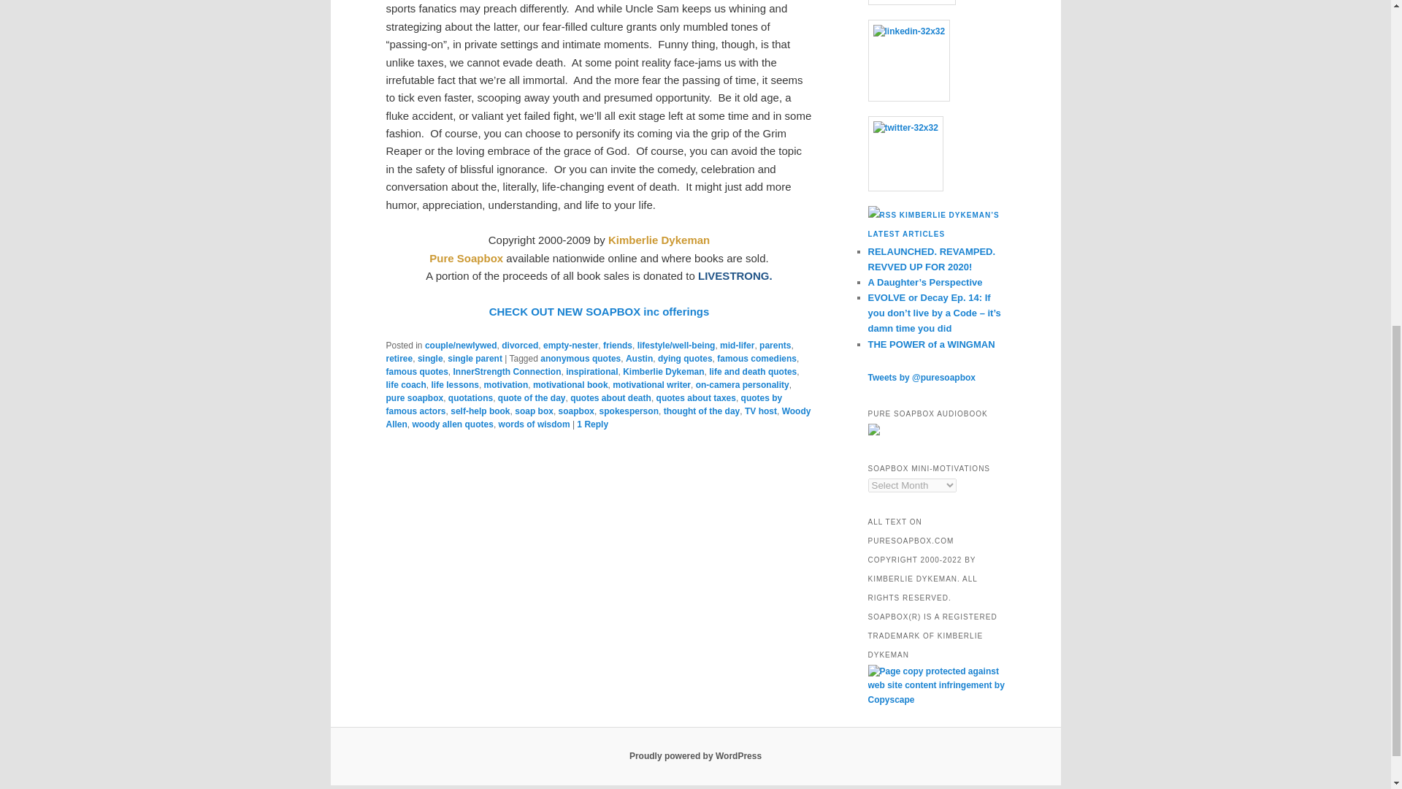 This screenshot has width=1402, height=789. Describe the element at coordinates (466, 257) in the screenshot. I see `Pure Soapbox` at that location.